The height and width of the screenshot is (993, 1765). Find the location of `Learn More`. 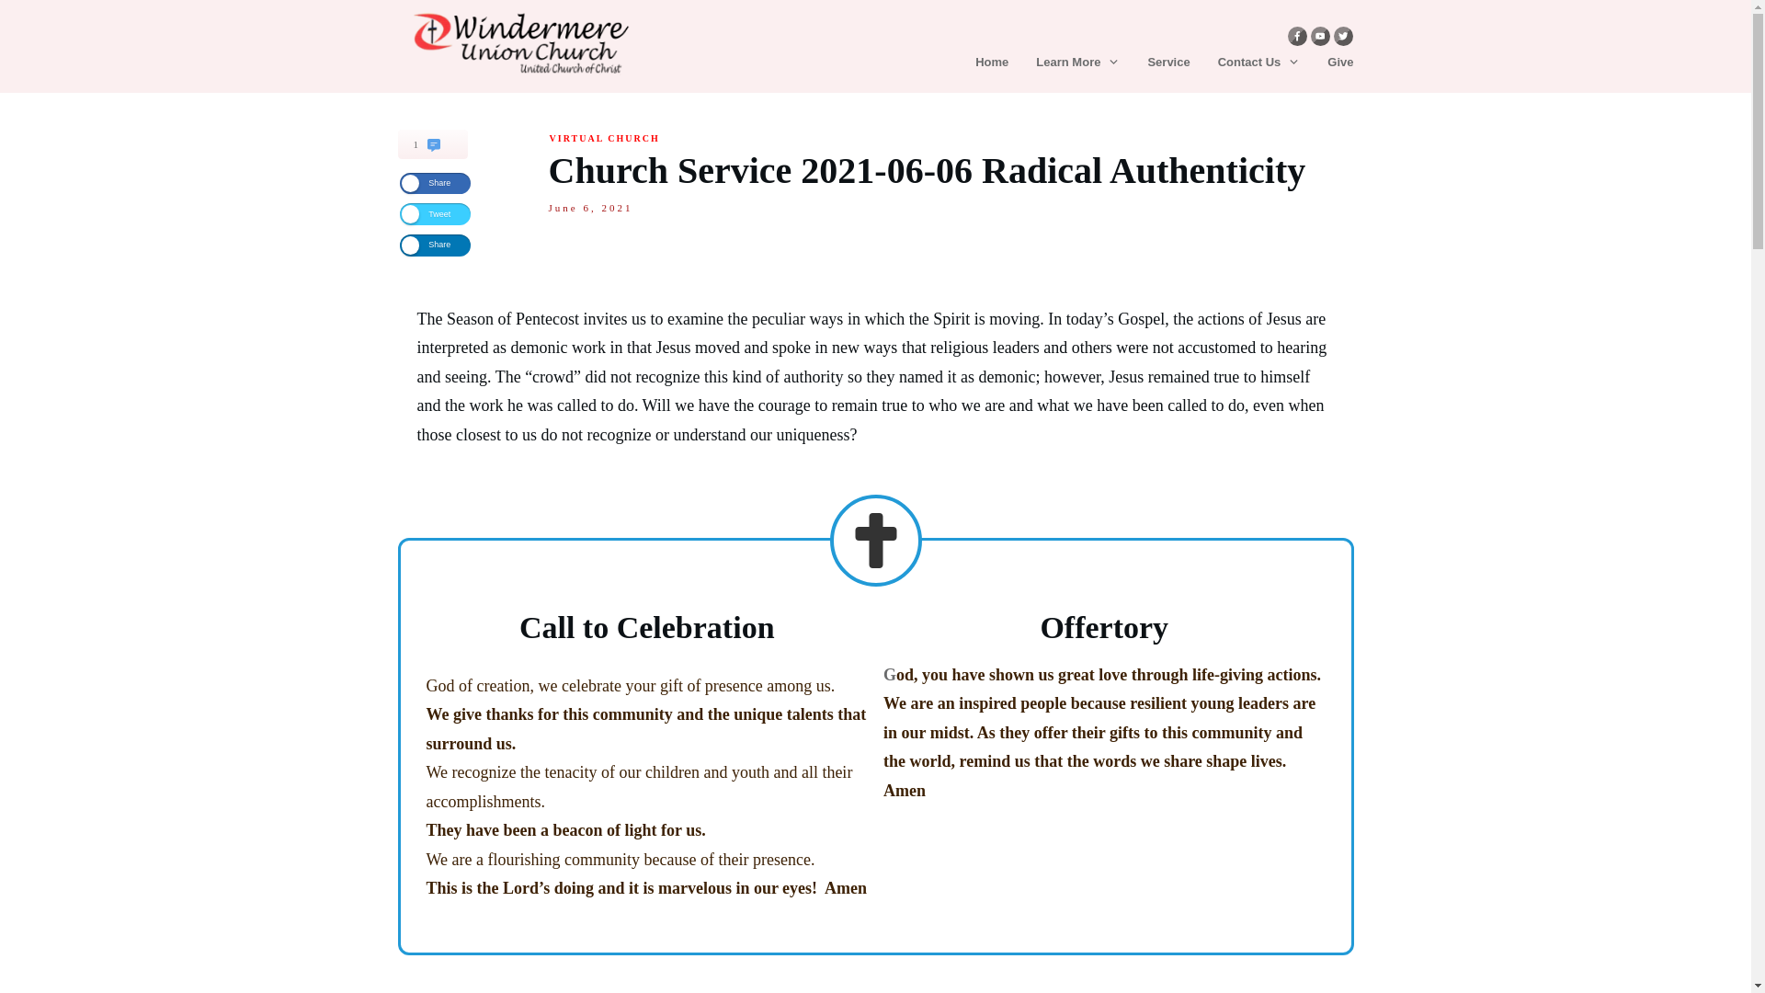

Learn More is located at coordinates (1077, 63).